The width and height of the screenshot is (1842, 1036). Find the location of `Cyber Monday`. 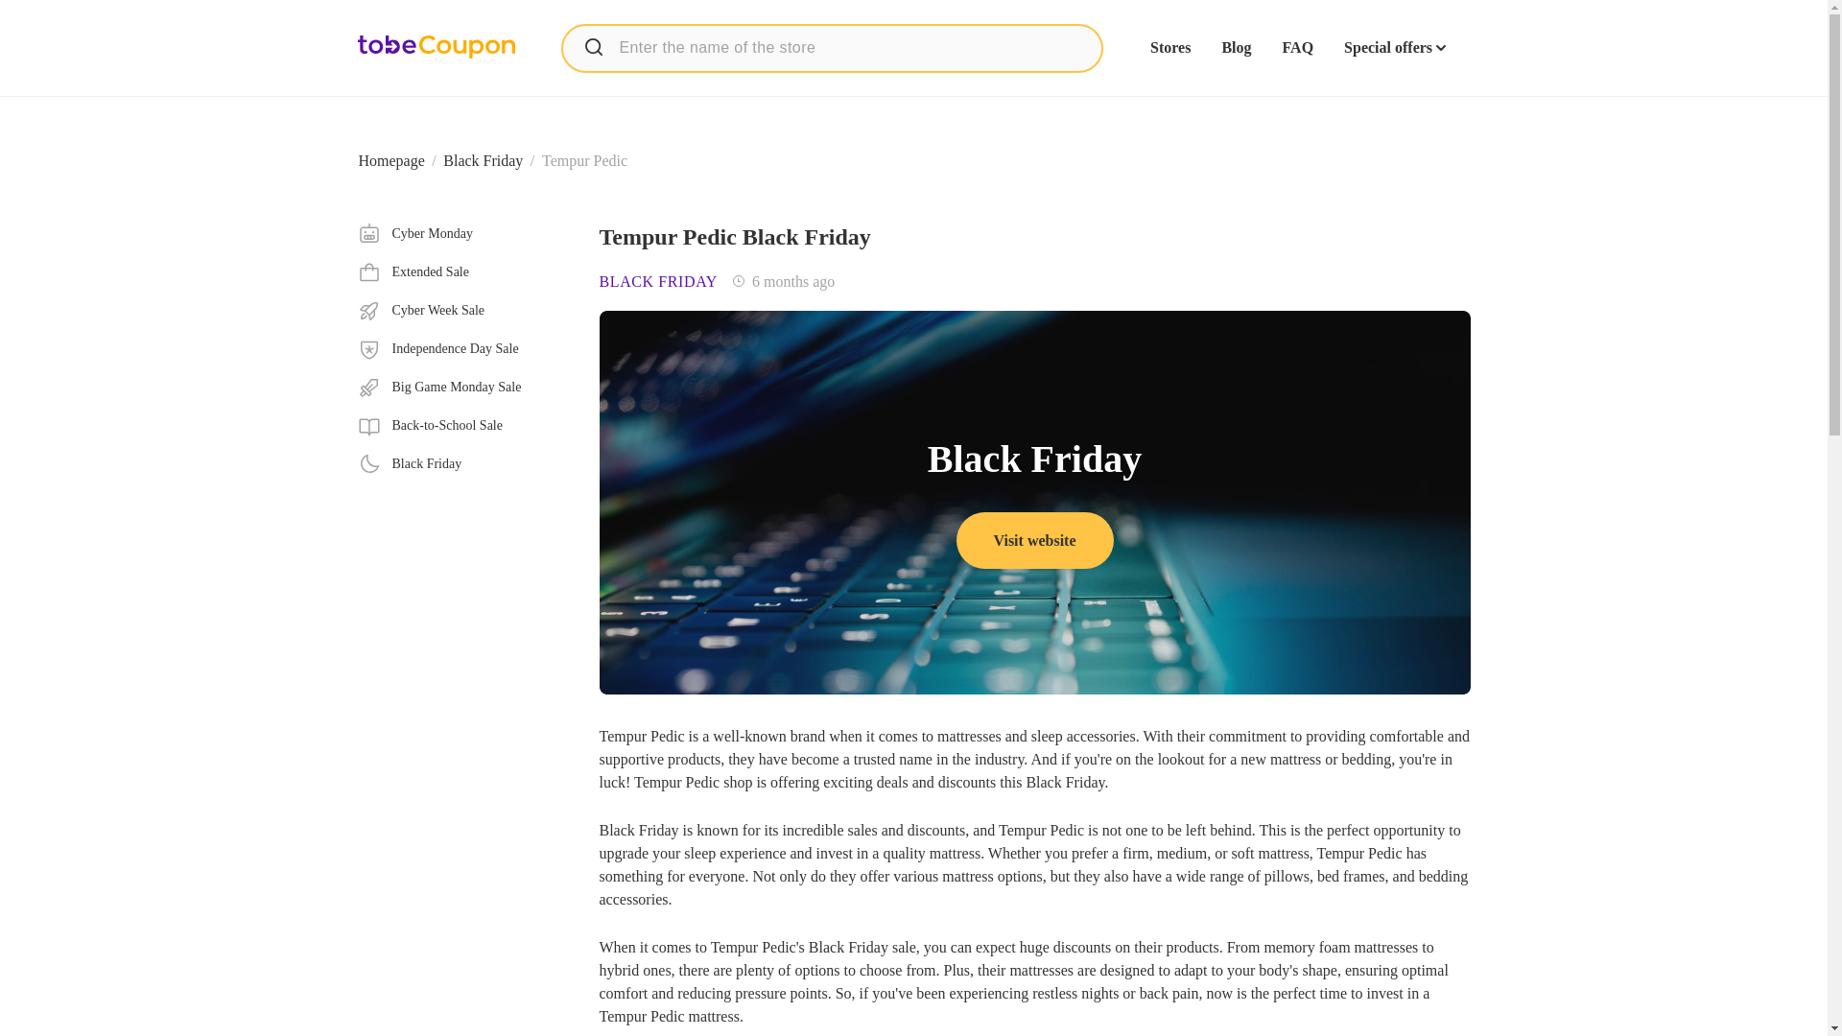

Cyber Monday is located at coordinates (462, 234).